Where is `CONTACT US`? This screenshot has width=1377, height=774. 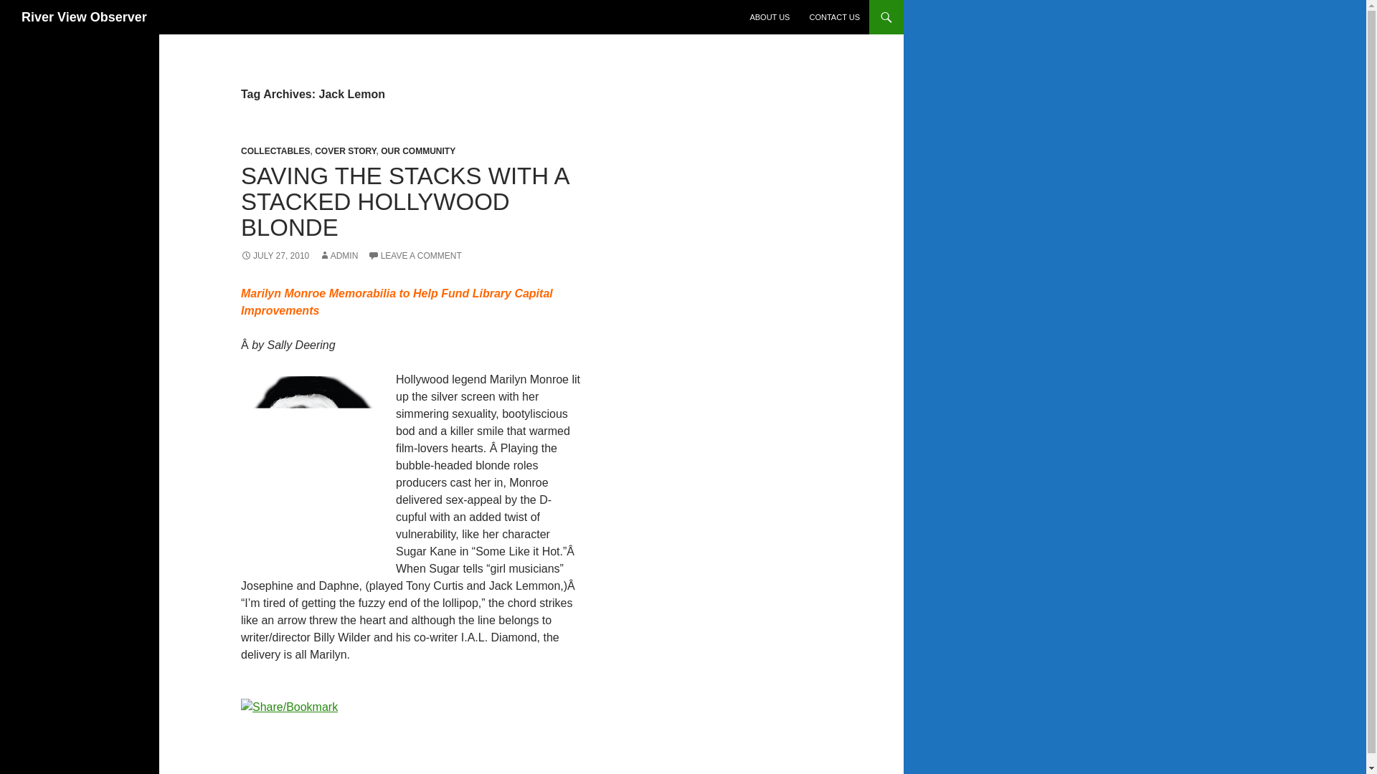 CONTACT US is located at coordinates (834, 17).